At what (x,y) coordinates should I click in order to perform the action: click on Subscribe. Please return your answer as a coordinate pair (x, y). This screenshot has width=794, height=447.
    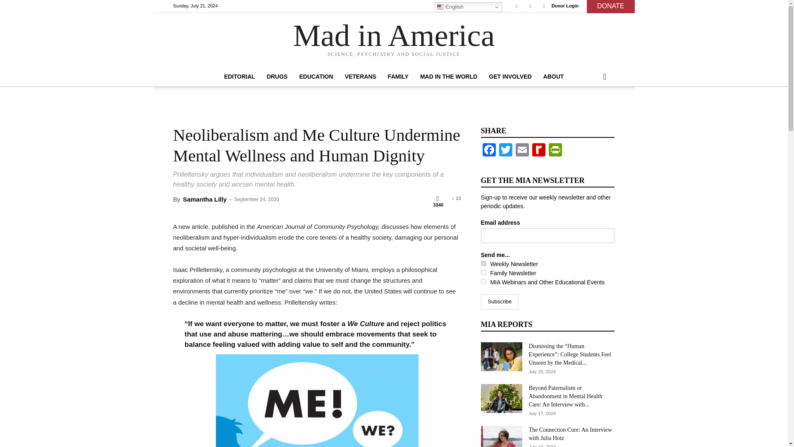
    Looking at the image, I should click on (499, 302).